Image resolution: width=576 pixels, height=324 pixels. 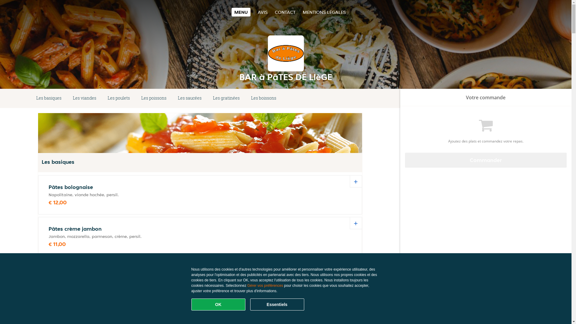 What do you see at coordinates (285, 12) in the screenshot?
I see `CONTACT` at bounding box center [285, 12].